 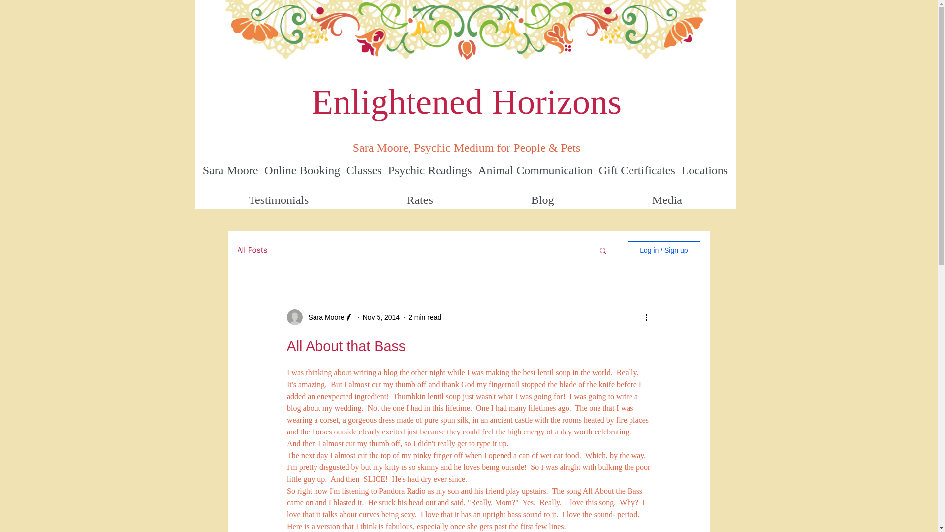 I want to click on Rates, so click(x=420, y=200).